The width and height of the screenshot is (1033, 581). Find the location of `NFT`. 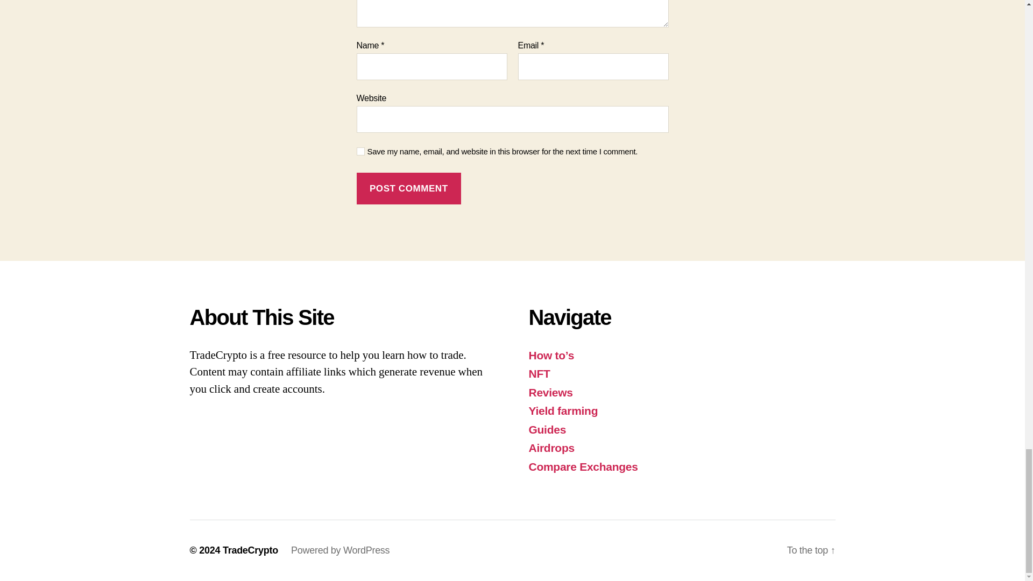

NFT is located at coordinates (539, 373).